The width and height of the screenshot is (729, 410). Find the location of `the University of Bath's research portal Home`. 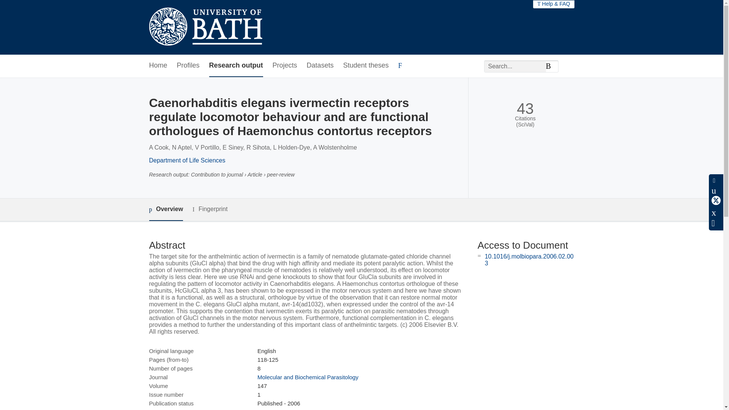

the University of Bath's research portal Home is located at coordinates (205, 27).